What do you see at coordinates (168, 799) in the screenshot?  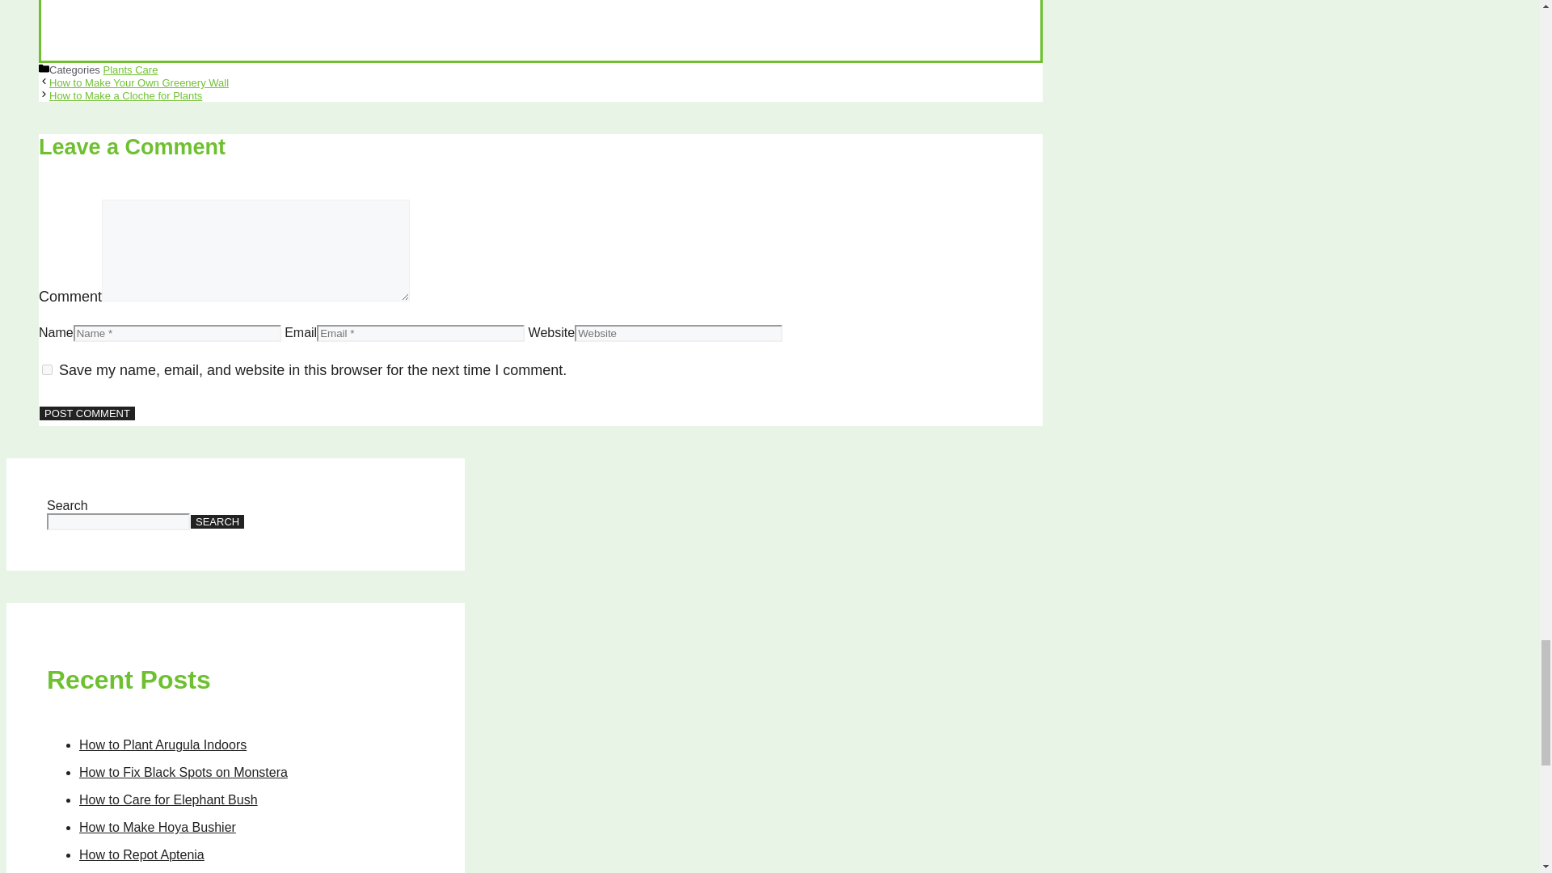 I see `How to Care for Elephant Bush` at bounding box center [168, 799].